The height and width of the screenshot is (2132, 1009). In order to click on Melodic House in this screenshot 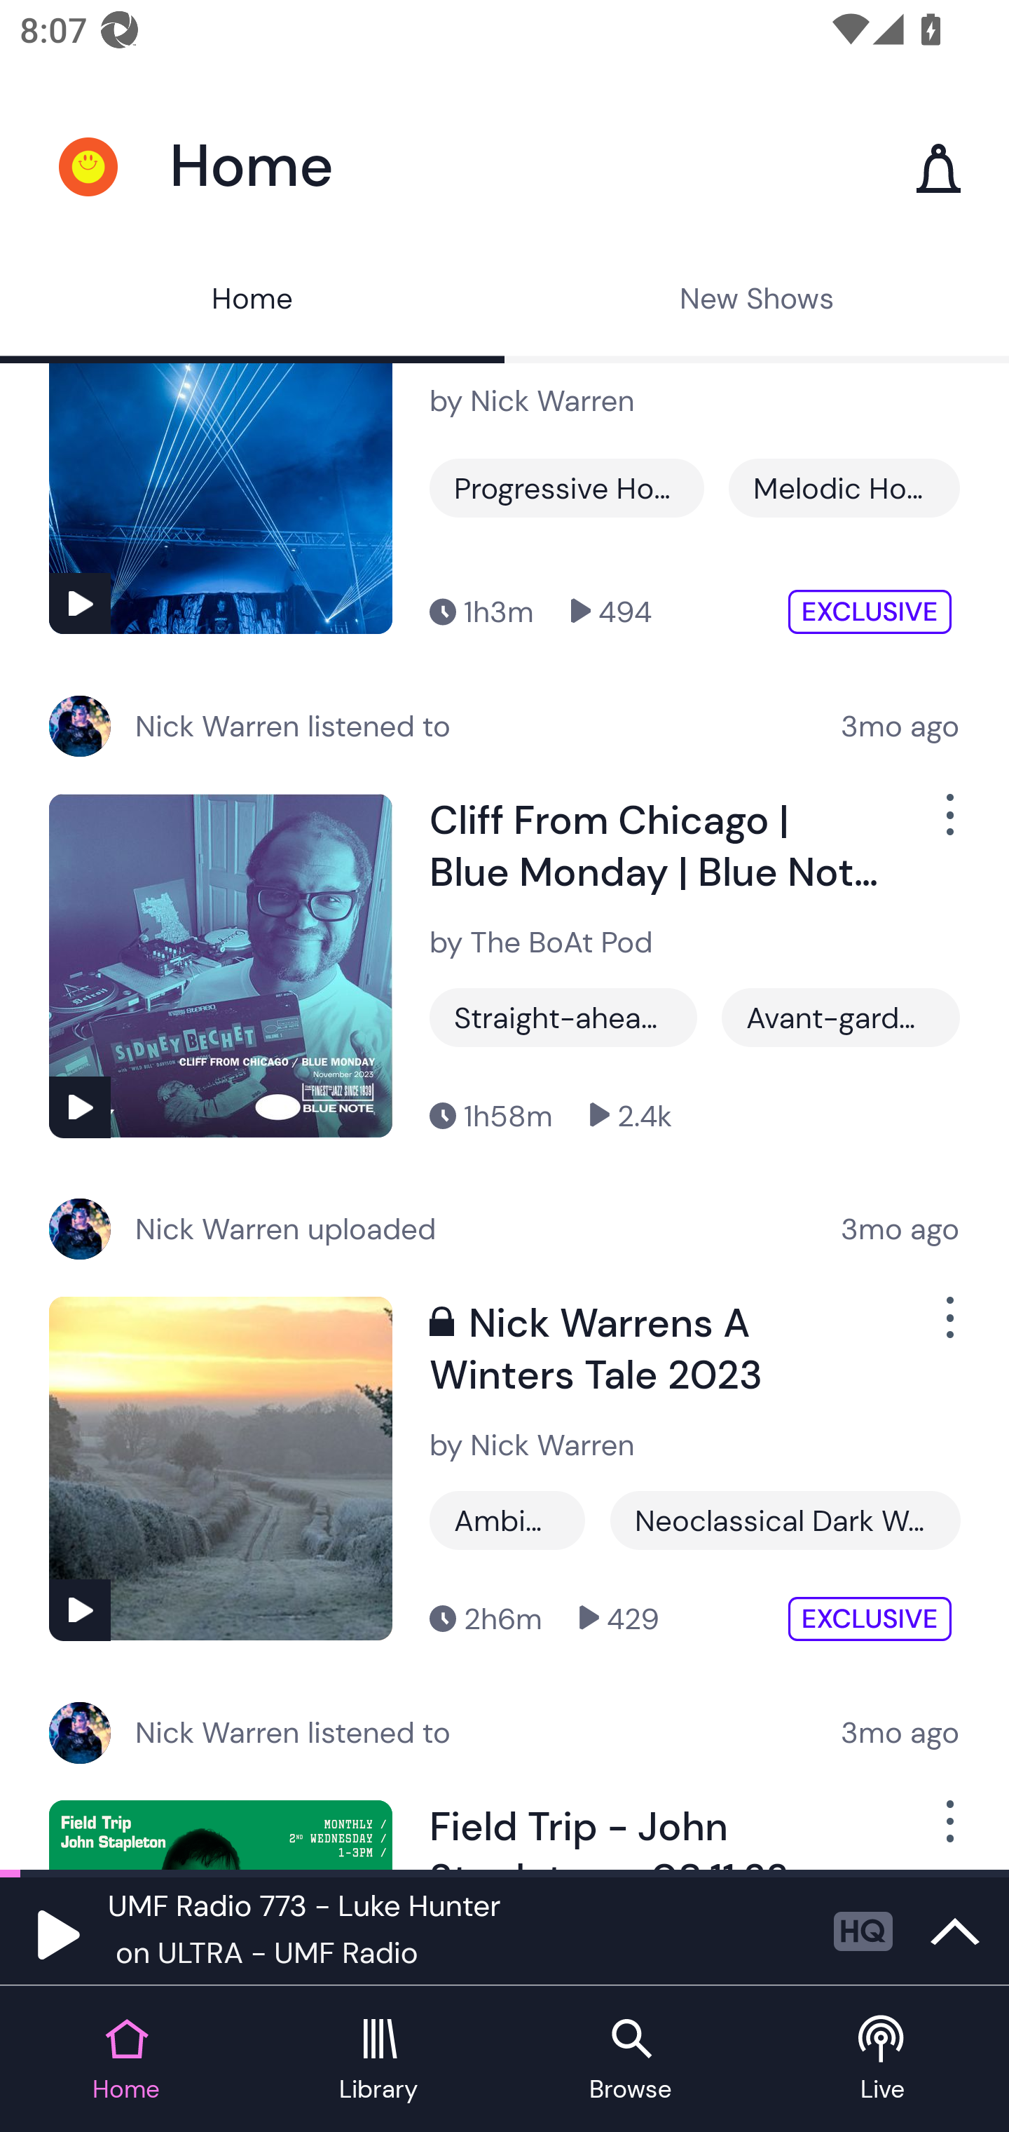, I will do `click(844, 488)`.